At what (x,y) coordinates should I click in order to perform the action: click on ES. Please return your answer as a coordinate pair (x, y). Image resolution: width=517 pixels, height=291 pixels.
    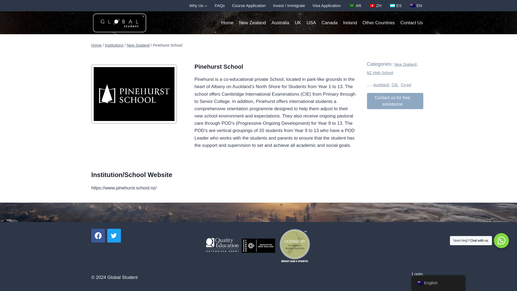
    Looking at the image, I should click on (395, 6).